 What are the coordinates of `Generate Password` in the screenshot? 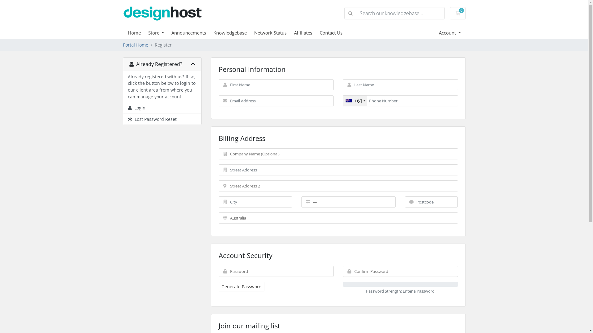 It's located at (242, 287).